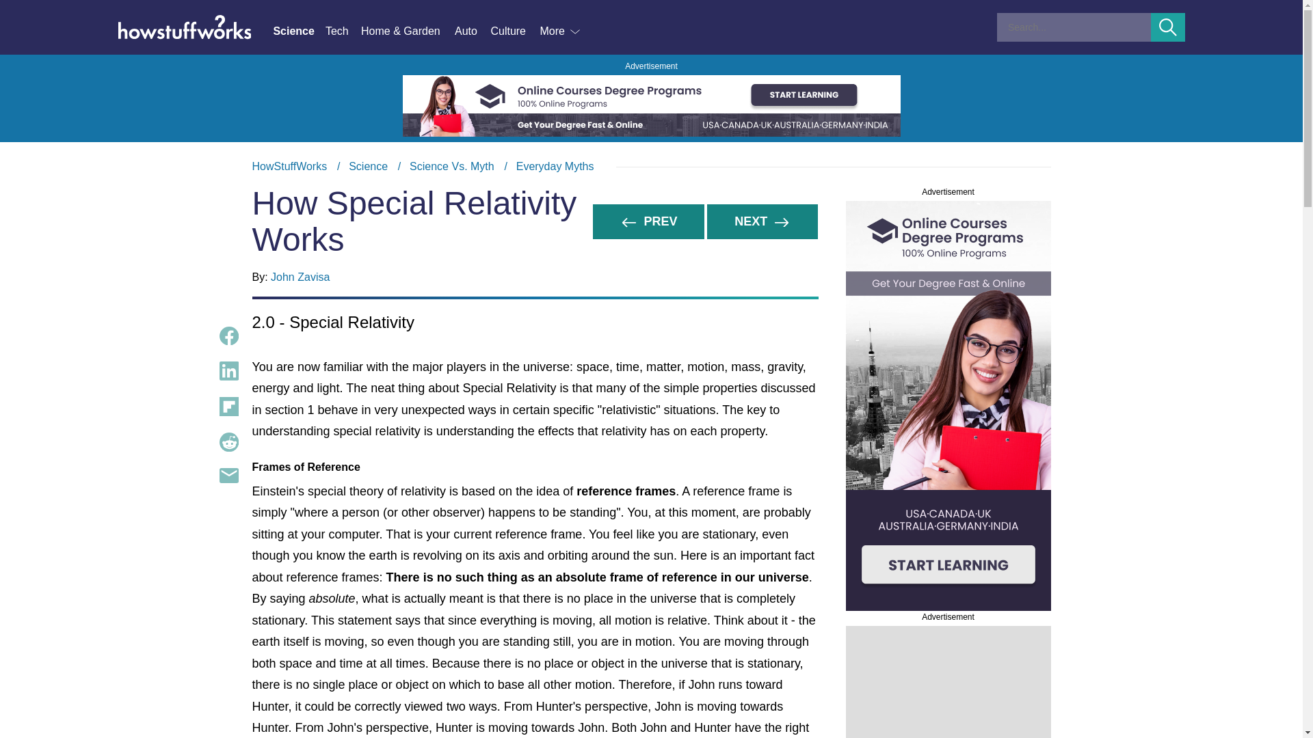 The width and height of the screenshot is (1313, 738). What do you see at coordinates (561, 31) in the screenshot?
I see `Share Content on Facebook` at bounding box center [561, 31].